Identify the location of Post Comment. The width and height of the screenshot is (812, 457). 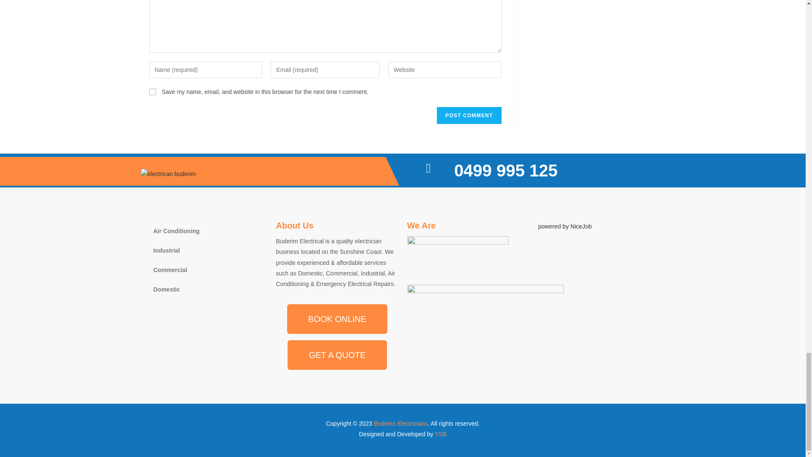
(469, 115).